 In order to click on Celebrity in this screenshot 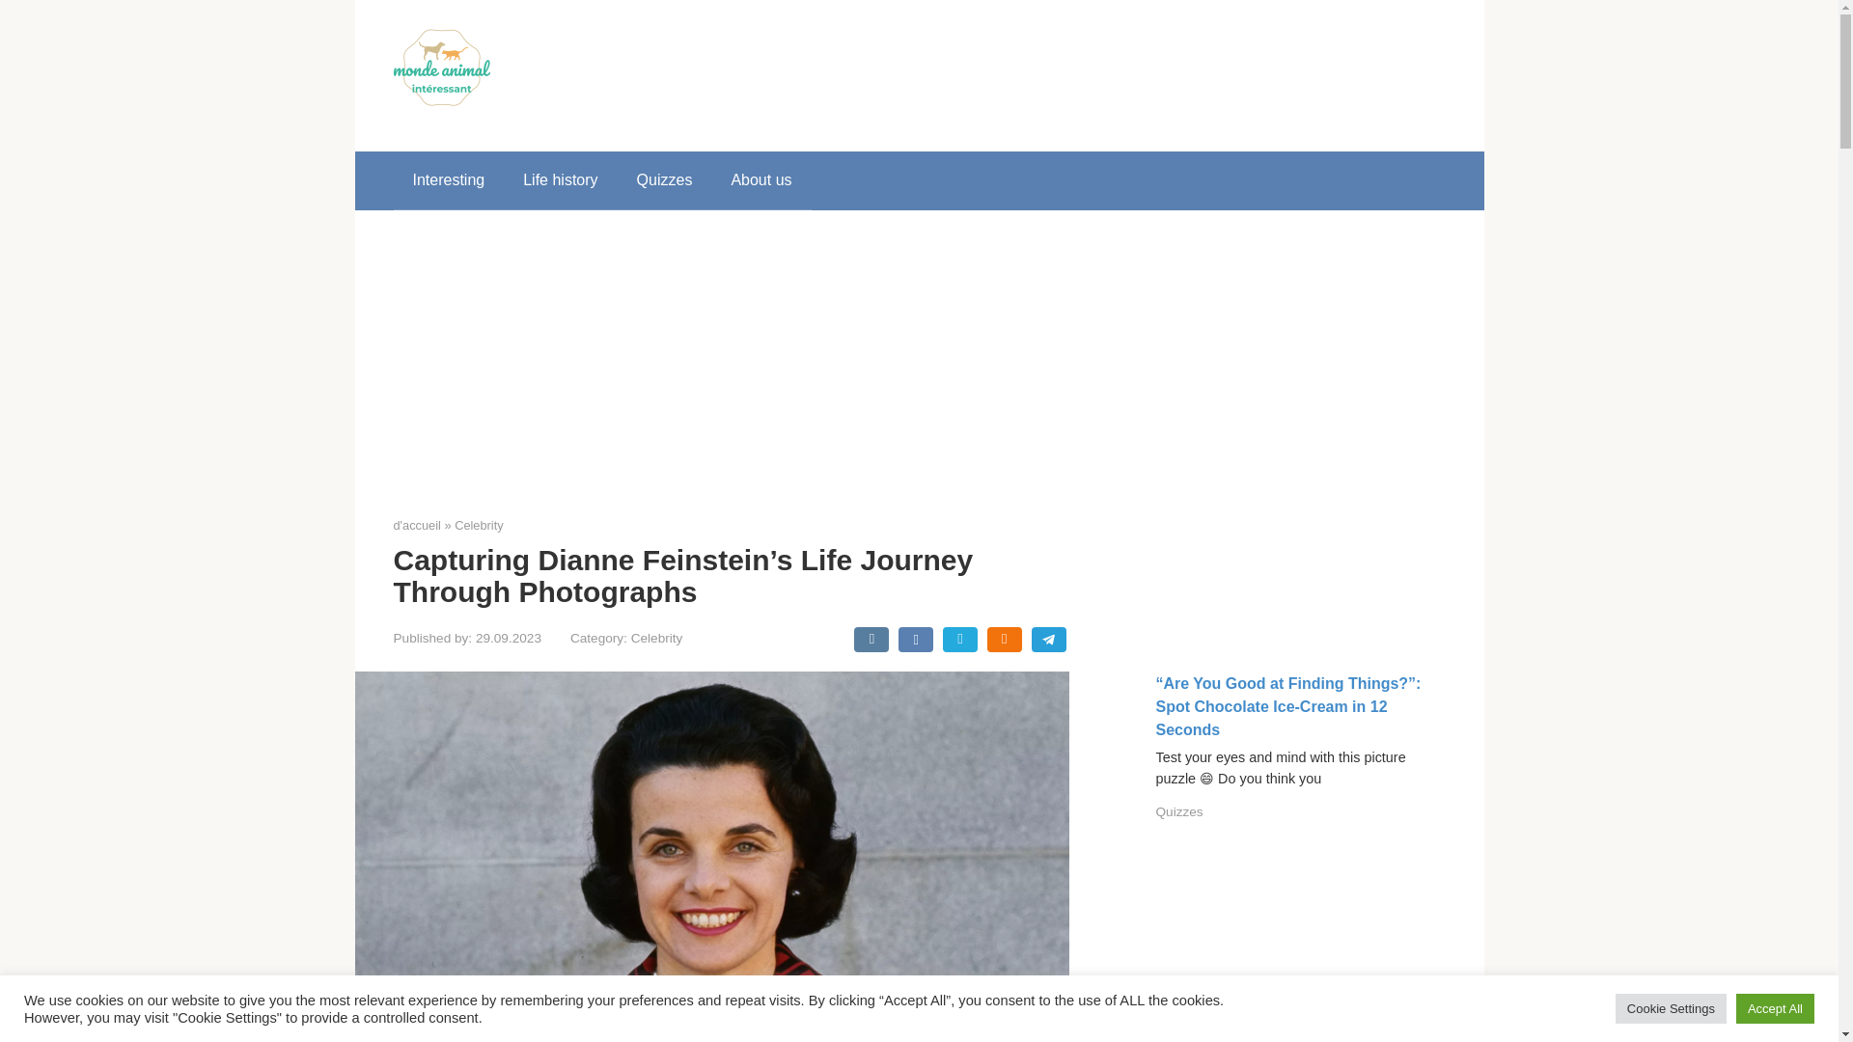, I will do `click(479, 525)`.